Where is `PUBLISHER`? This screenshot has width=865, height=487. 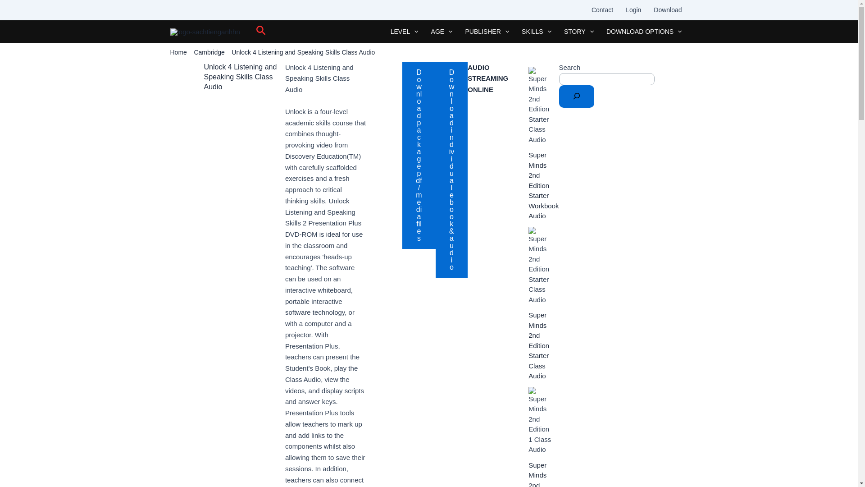 PUBLISHER is located at coordinates (487, 32).